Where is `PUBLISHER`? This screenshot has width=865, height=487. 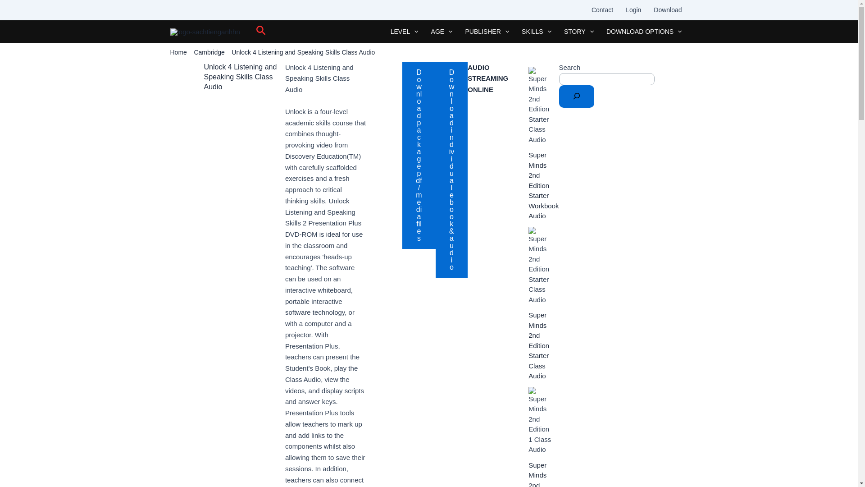 PUBLISHER is located at coordinates (487, 32).